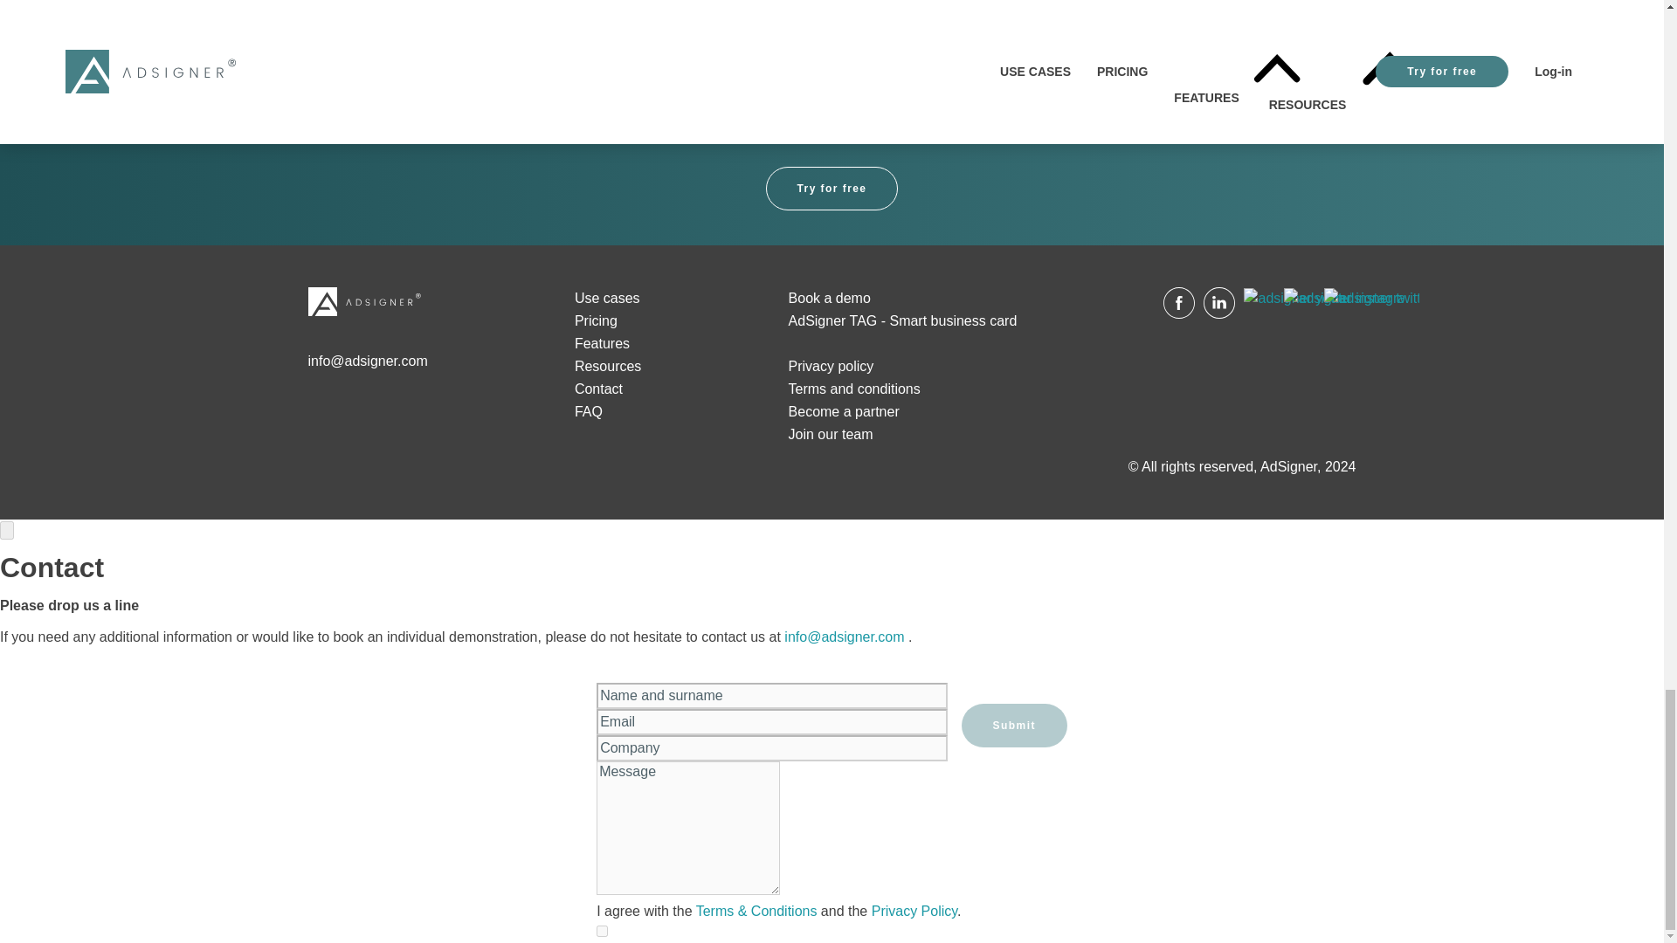 Image resolution: width=1677 pixels, height=943 pixels. Describe the element at coordinates (608, 297) in the screenshot. I see `Use cases` at that location.